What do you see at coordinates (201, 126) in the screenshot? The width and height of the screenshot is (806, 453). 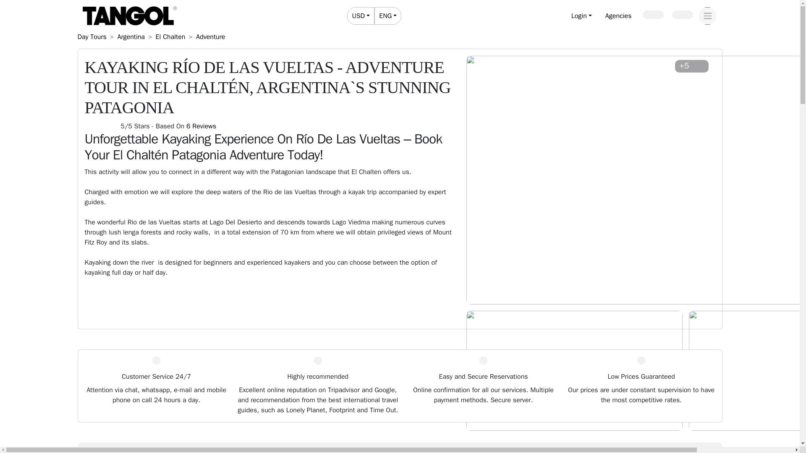 I see `6 Reviews` at bounding box center [201, 126].